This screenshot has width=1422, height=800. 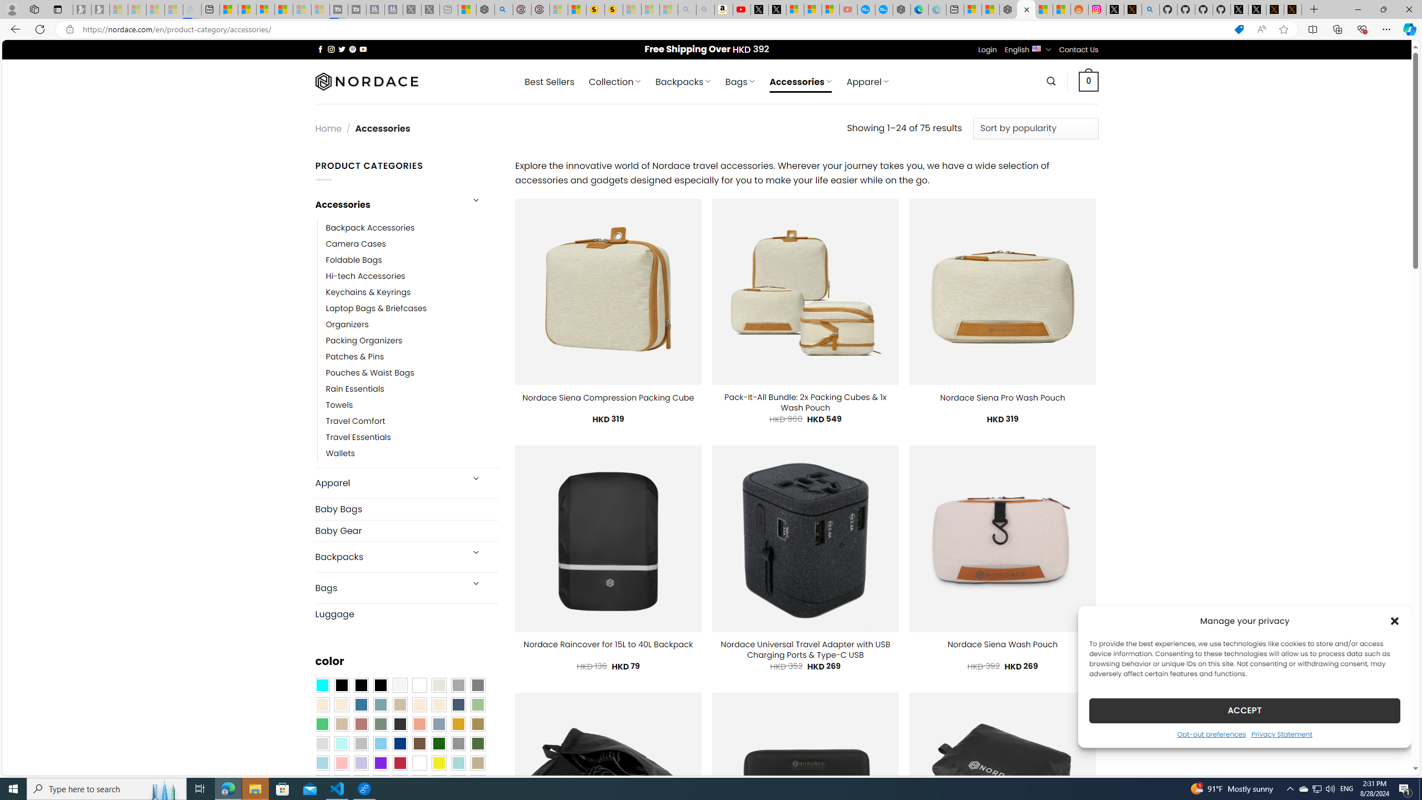 What do you see at coordinates (341, 704) in the screenshot?
I see `Beige-Brown` at bounding box center [341, 704].